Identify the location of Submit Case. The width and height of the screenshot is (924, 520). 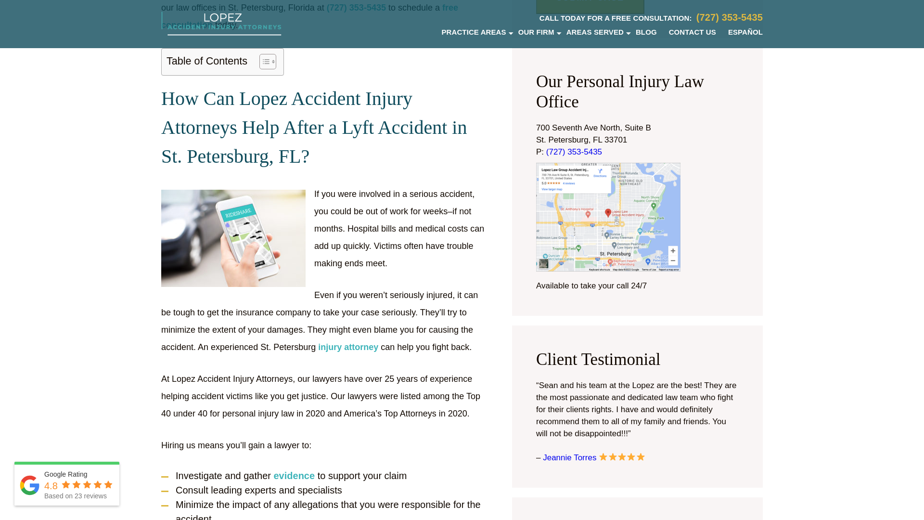
(590, 7).